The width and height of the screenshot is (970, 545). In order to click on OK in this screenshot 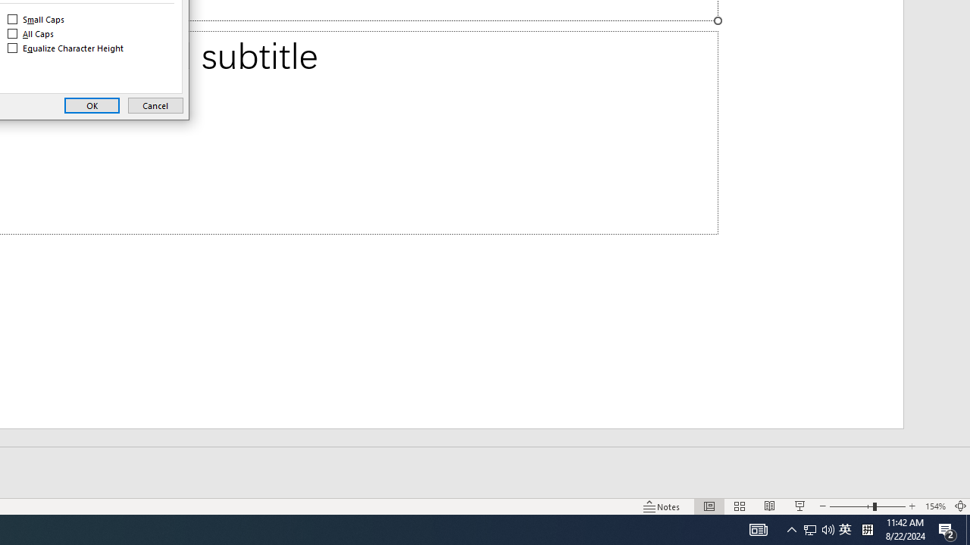, I will do `click(92, 106)`.